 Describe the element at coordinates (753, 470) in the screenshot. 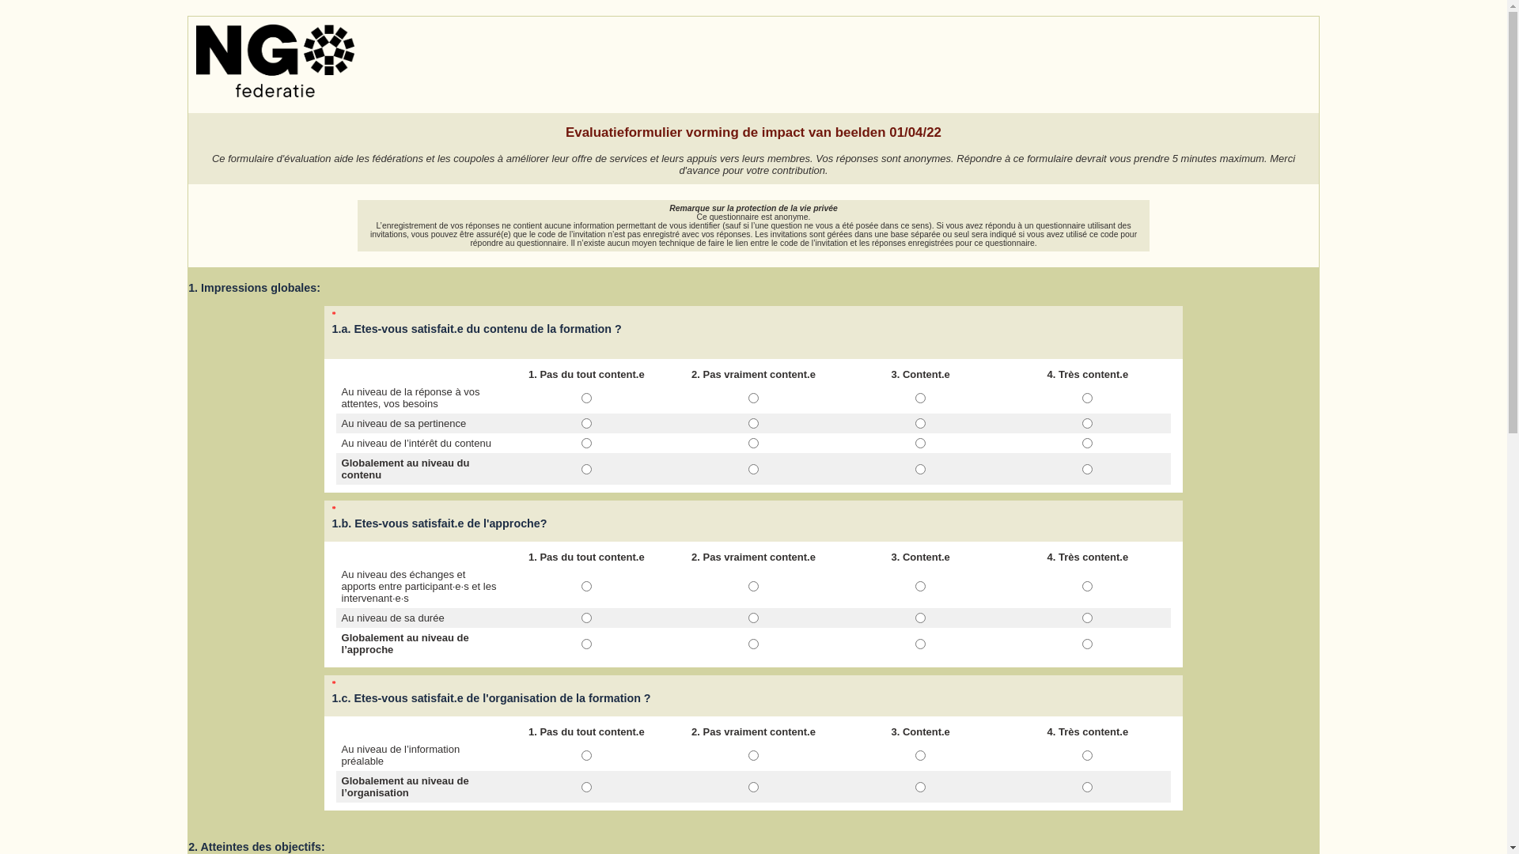

I see `2` at that location.